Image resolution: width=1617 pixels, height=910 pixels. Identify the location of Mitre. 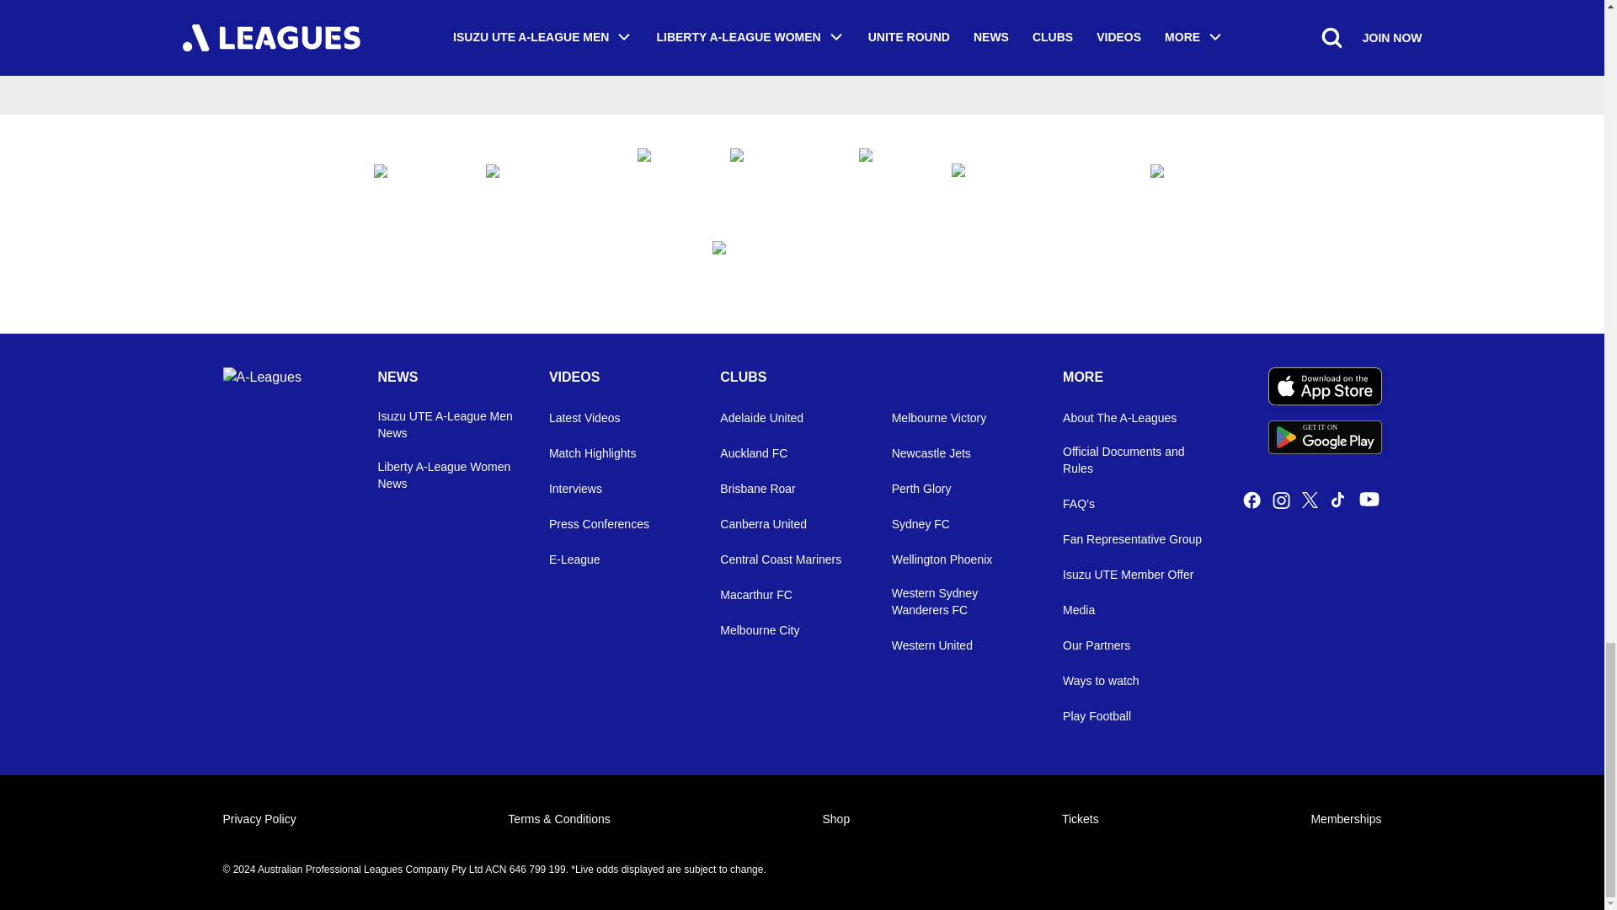
(802, 270).